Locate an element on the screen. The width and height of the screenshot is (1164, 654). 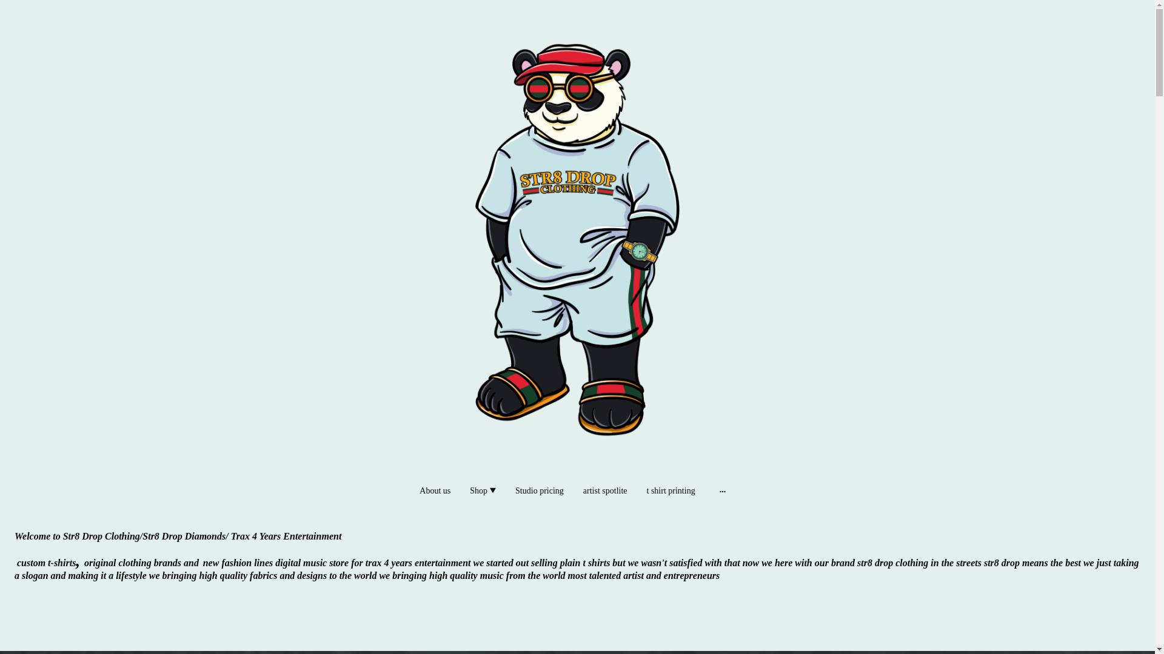
Shop is located at coordinates (483, 490).